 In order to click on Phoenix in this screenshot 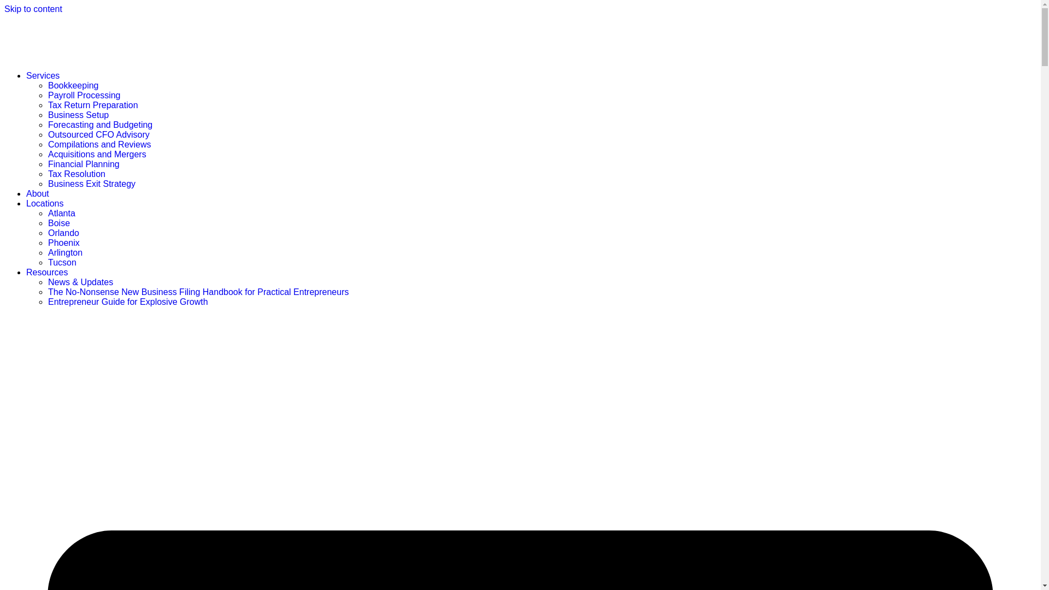, I will do `click(63, 243)`.